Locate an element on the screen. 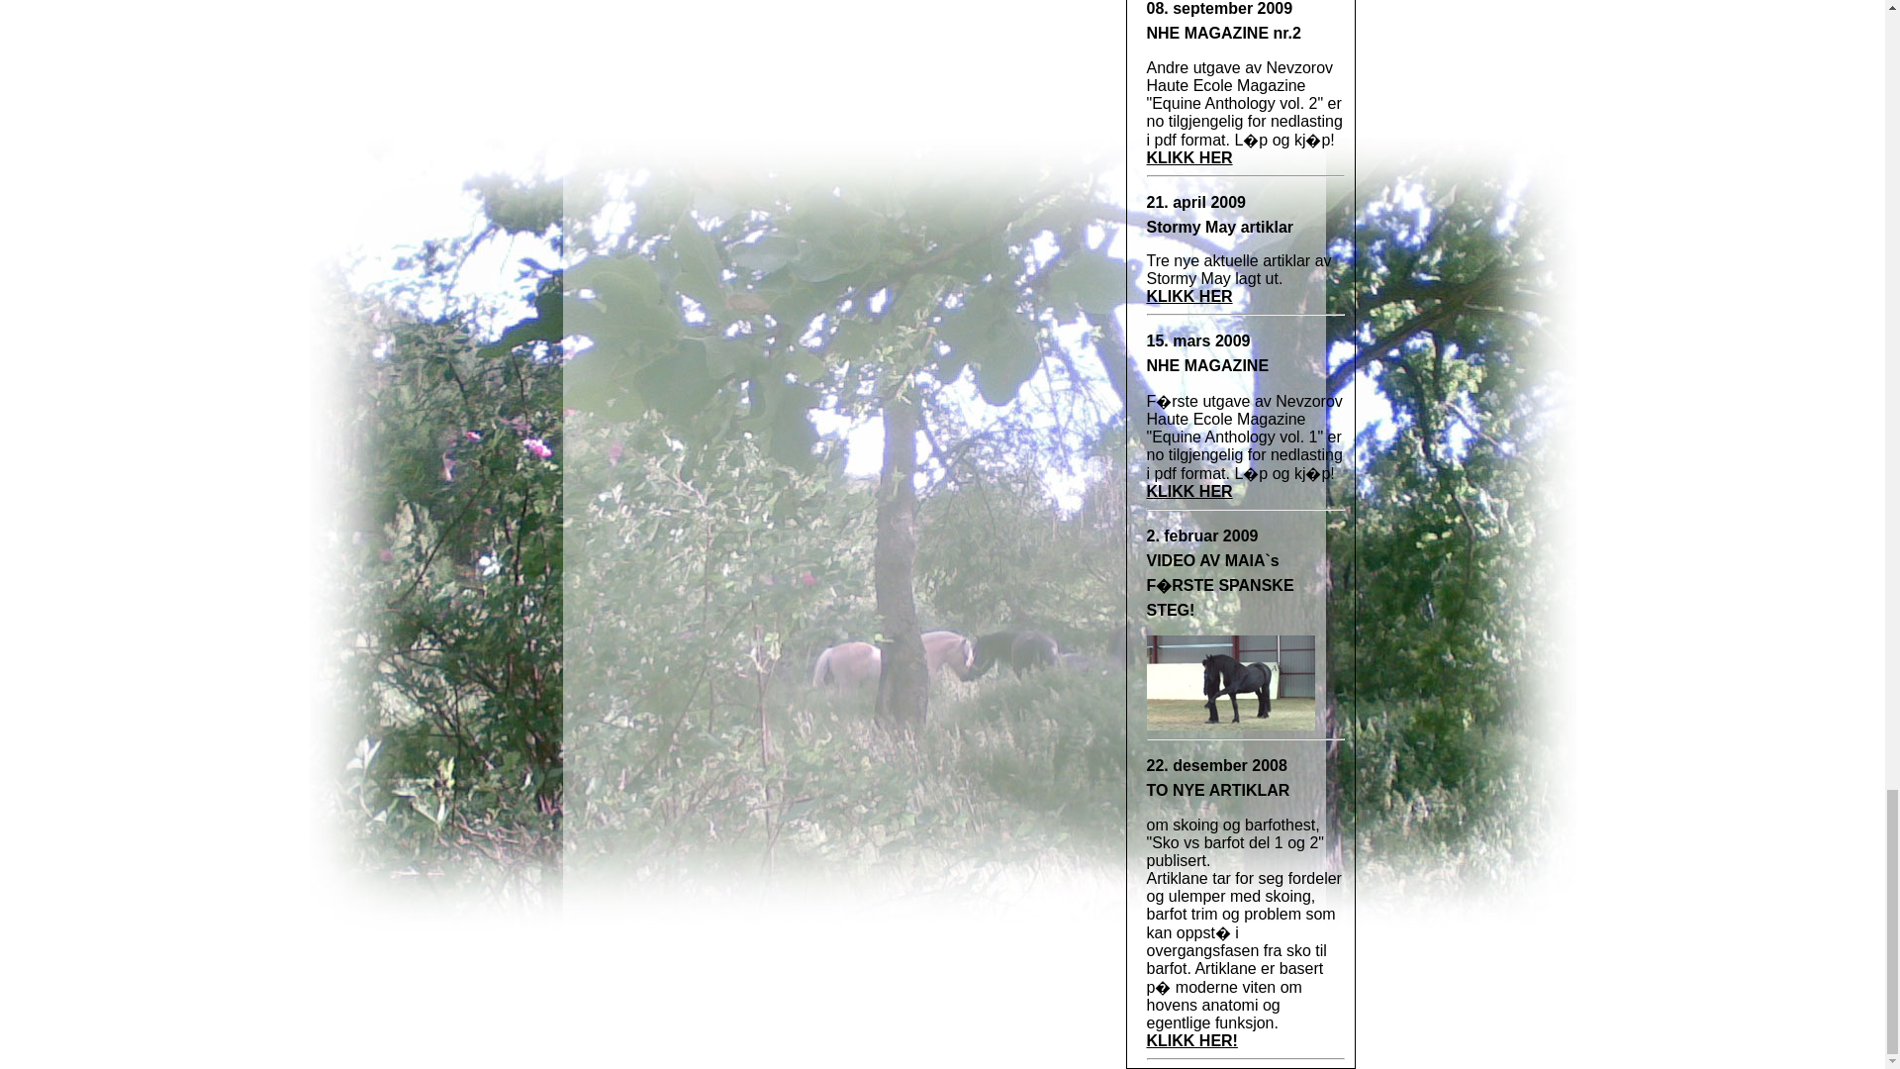 The height and width of the screenshot is (1069, 1900). KLIKK HER is located at coordinates (1187, 491).